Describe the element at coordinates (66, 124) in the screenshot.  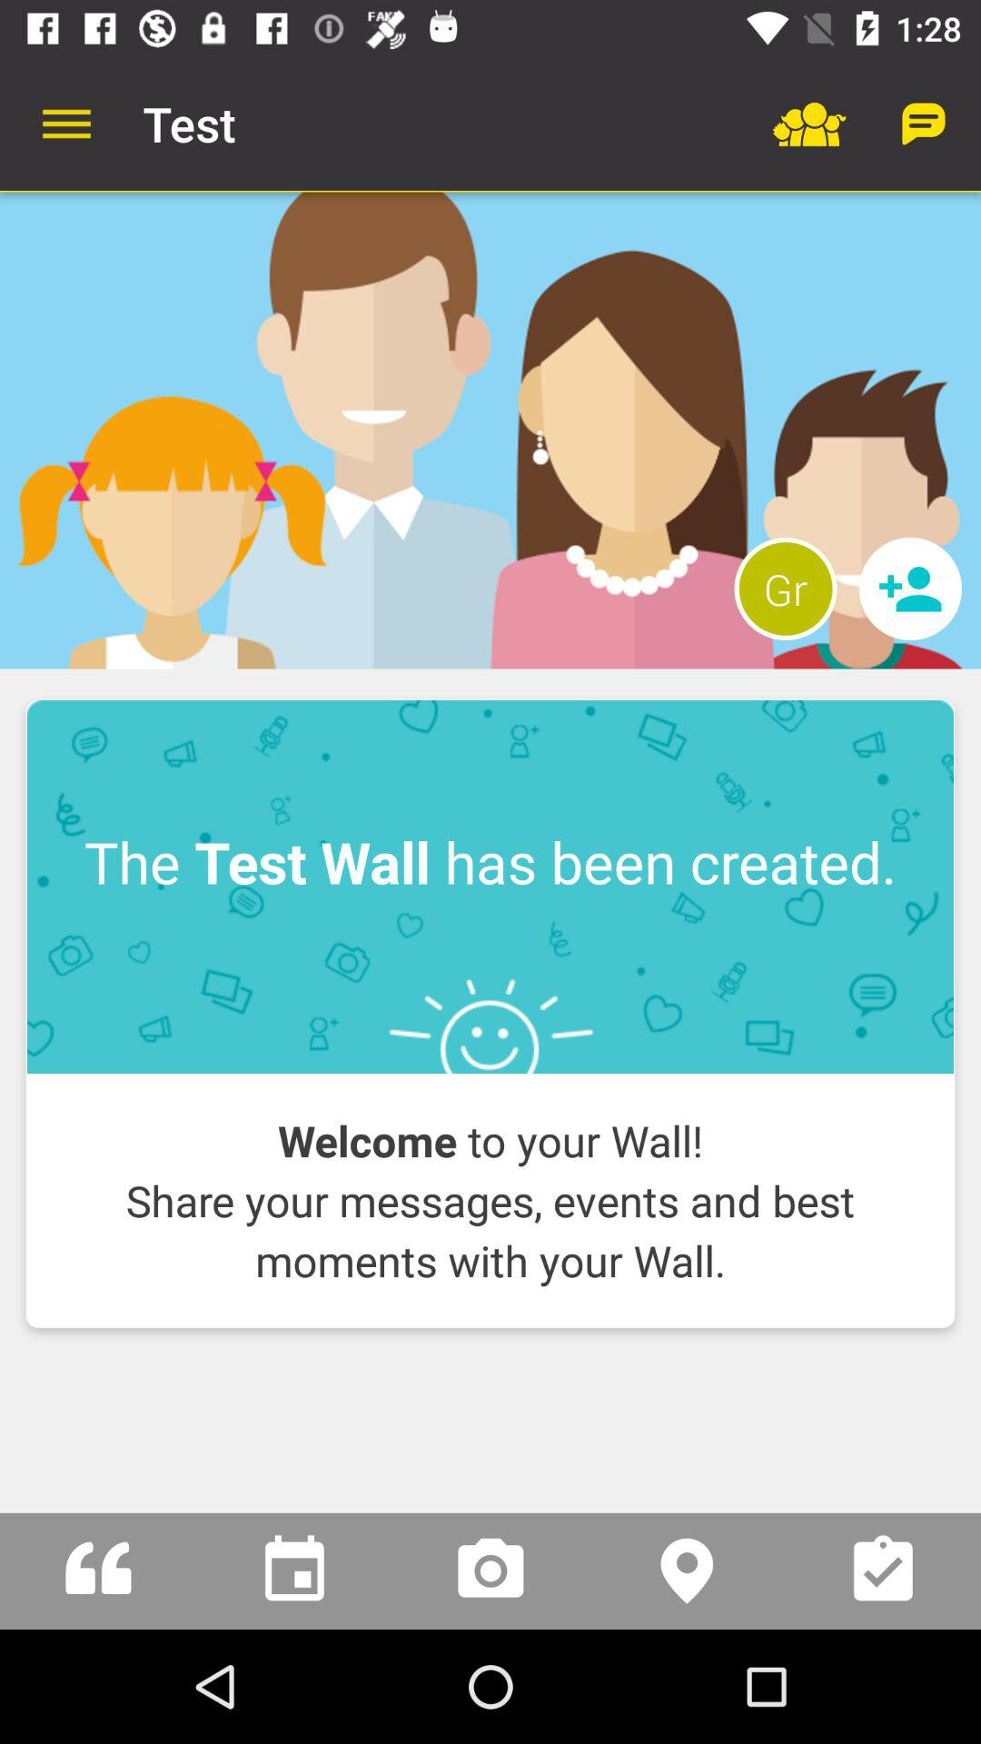
I see `turn off item to the left of test app` at that location.